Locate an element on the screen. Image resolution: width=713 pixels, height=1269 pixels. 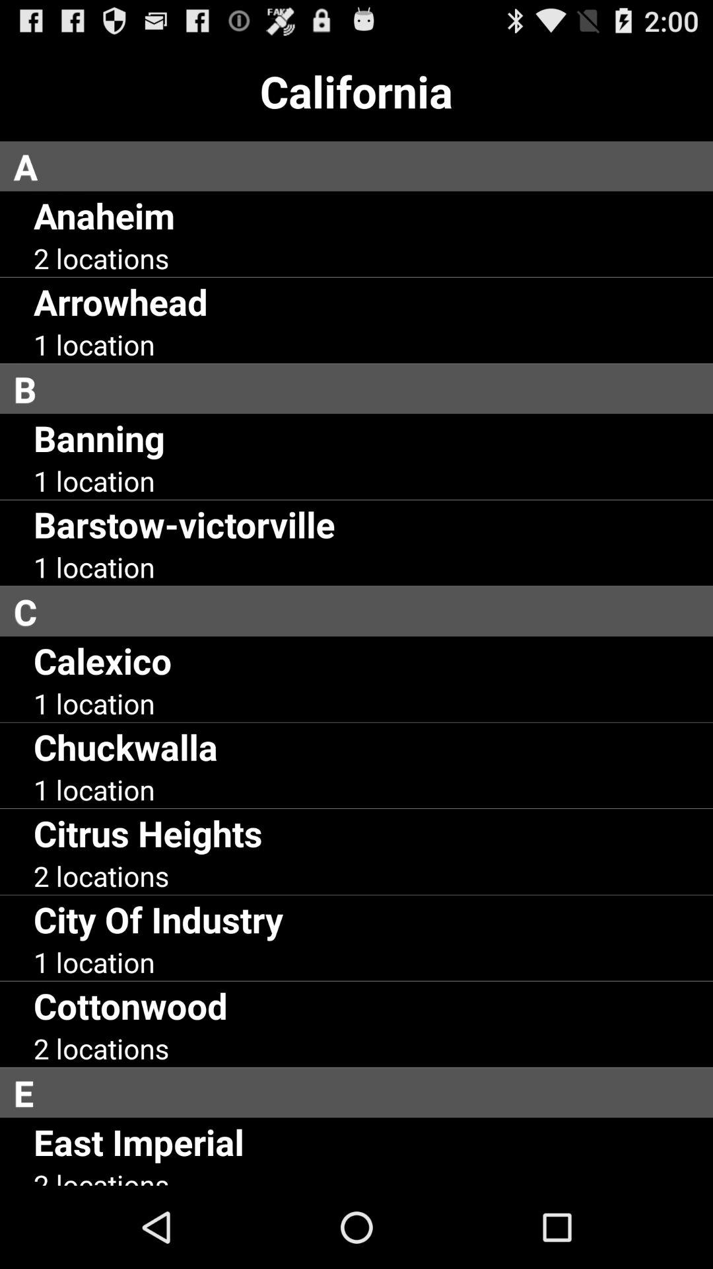
scroll to e is located at coordinates (363, 1093).